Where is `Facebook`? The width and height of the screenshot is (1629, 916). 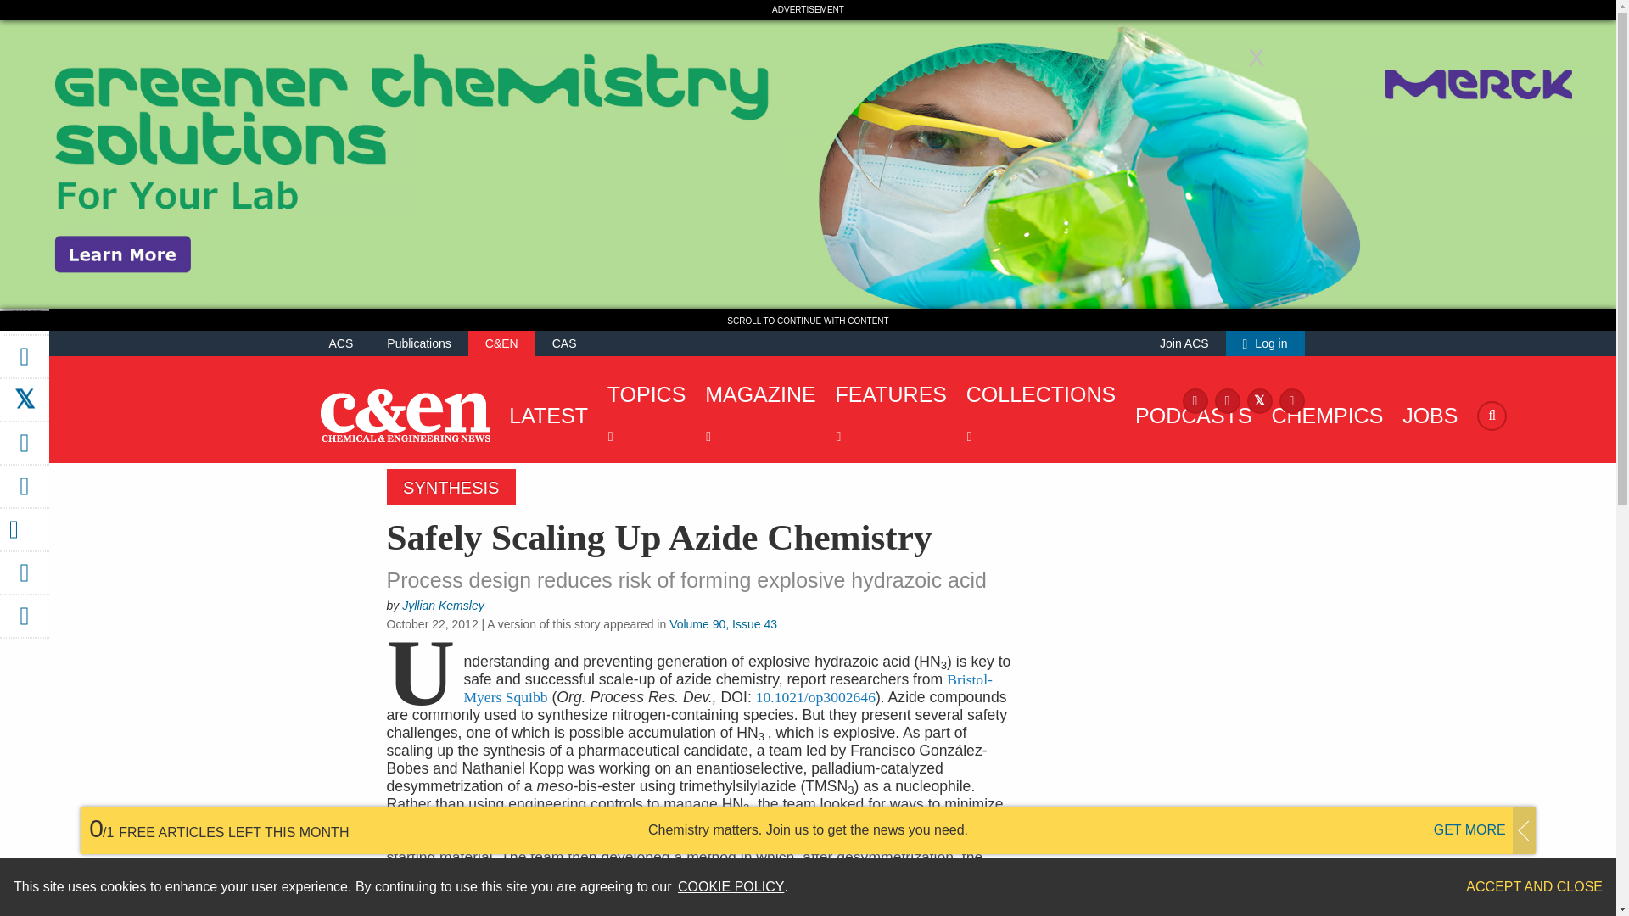
Facebook is located at coordinates (1195, 399).